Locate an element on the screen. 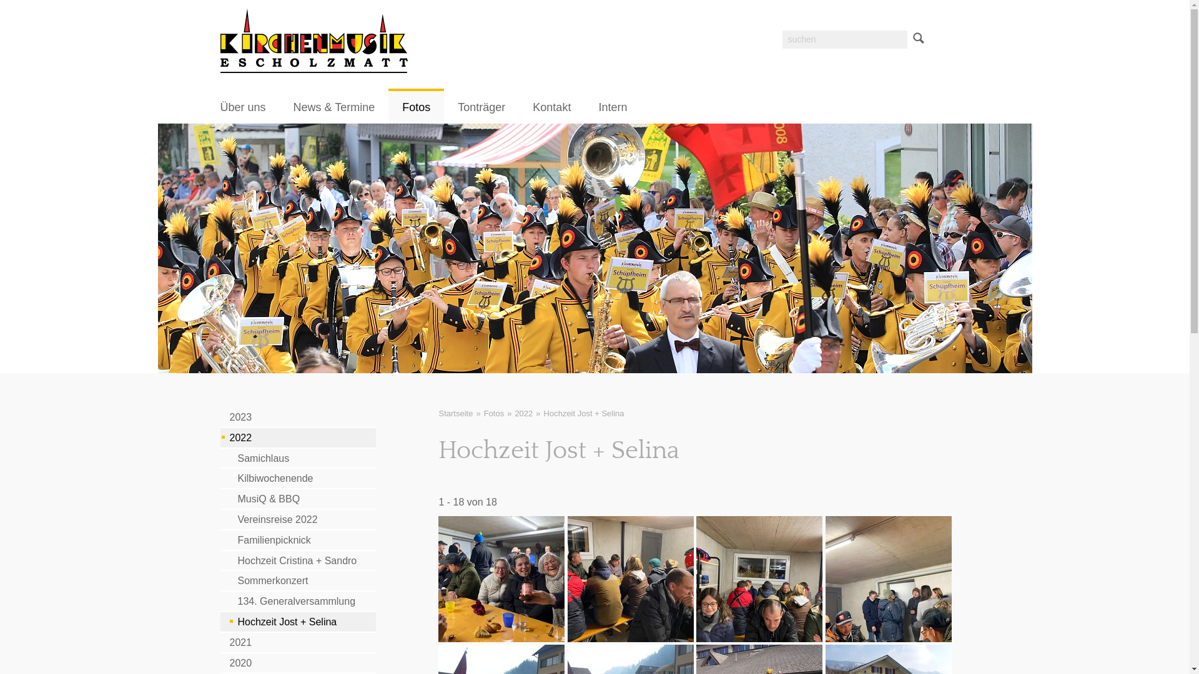  Hochzeit Jost + Selina is located at coordinates (298, 622).